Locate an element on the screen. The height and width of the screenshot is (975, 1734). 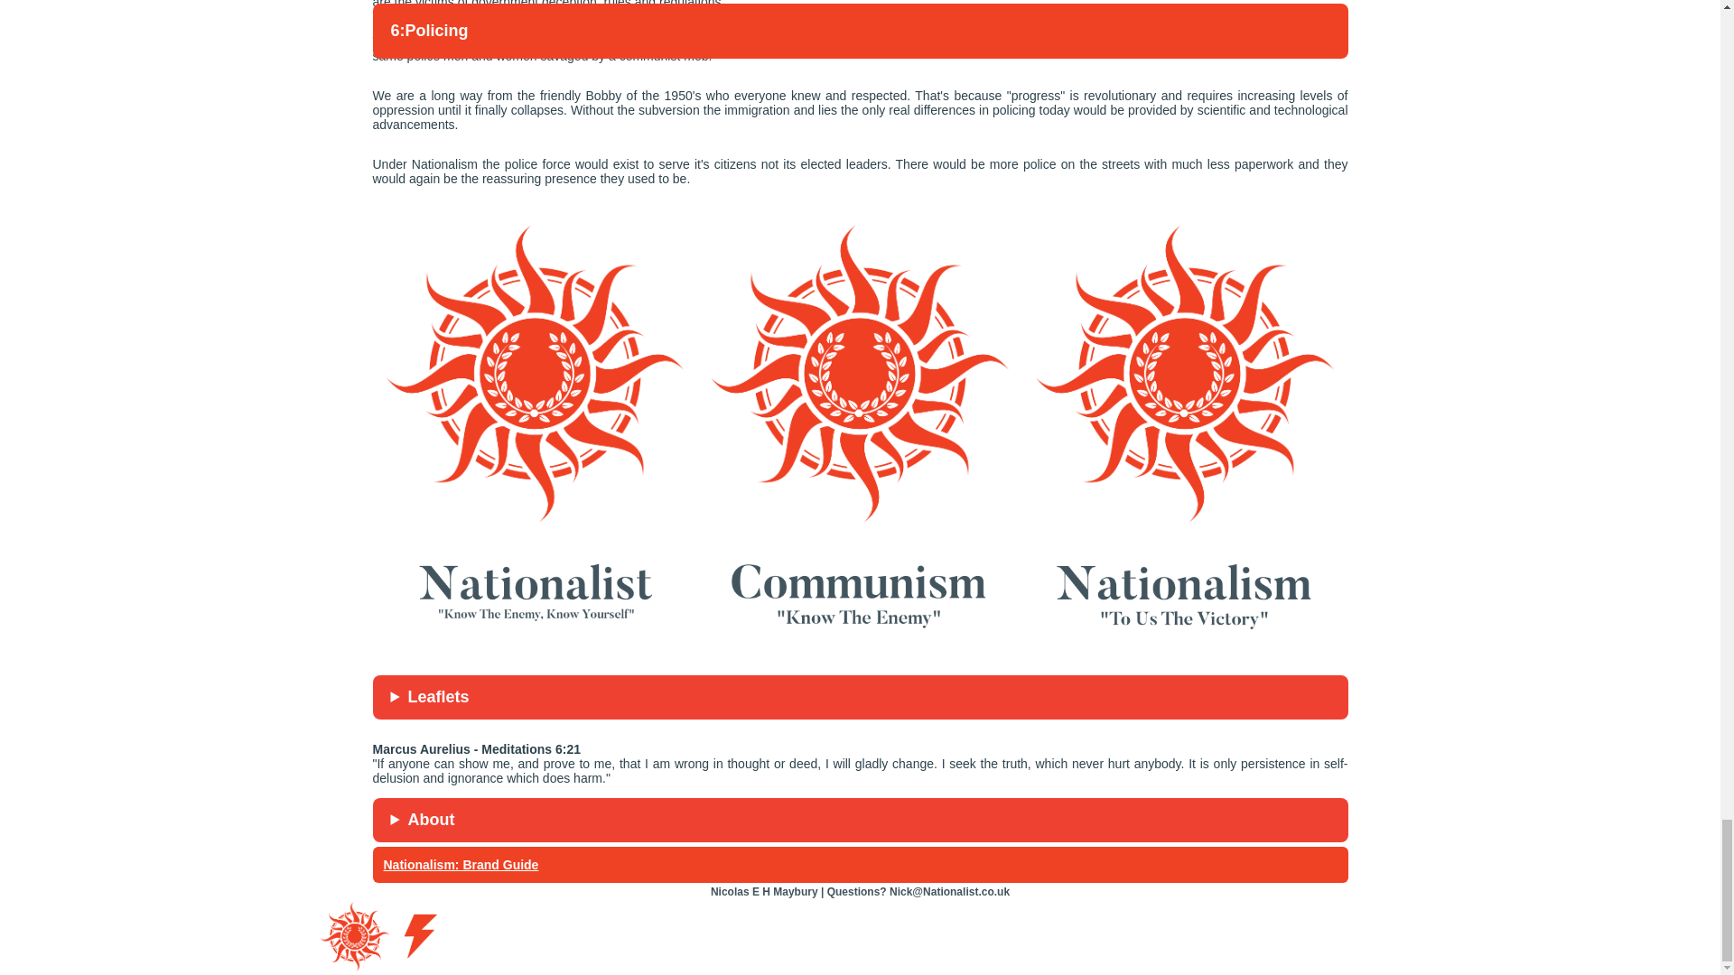
Nationalism: Brand Guide is located at coordinates (461, 865).